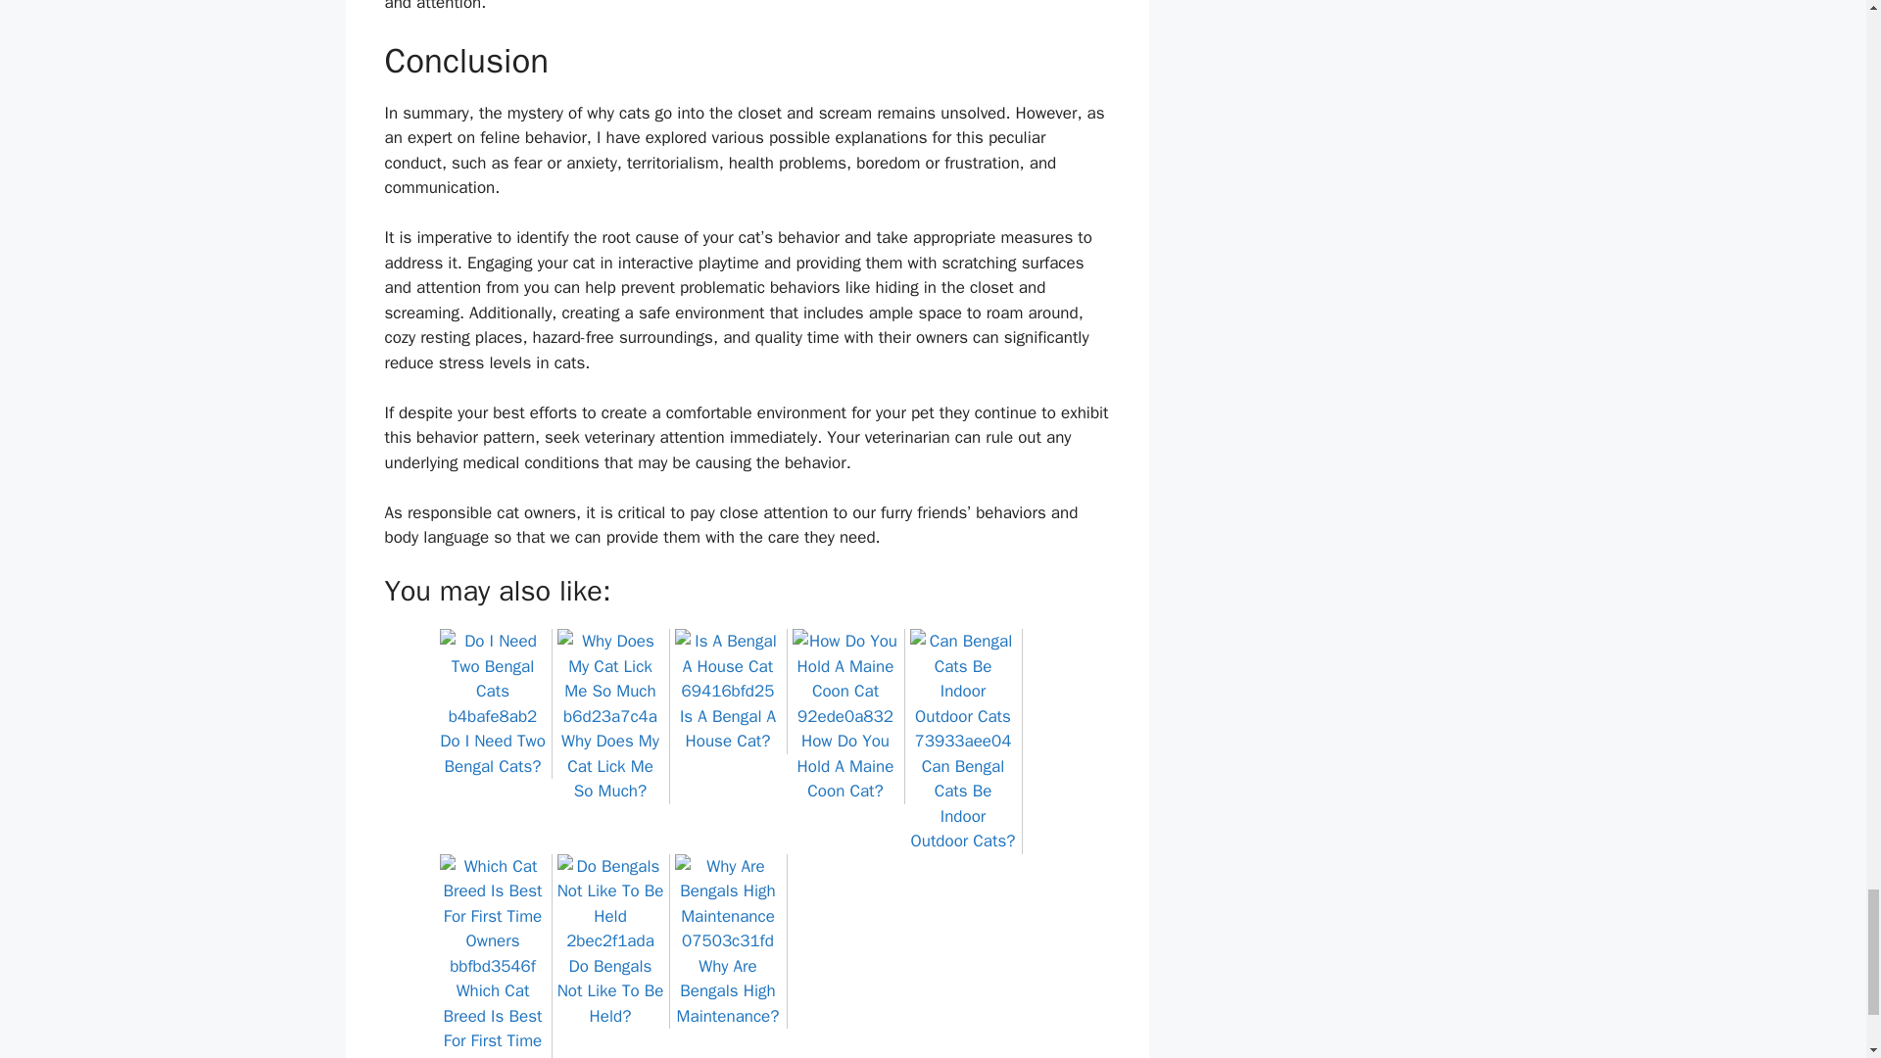  What do you see at coordinates (727, 978) in the screenshot?
I see `Why Are Bengals High Maintenance?` at bounding box center [727, 978].